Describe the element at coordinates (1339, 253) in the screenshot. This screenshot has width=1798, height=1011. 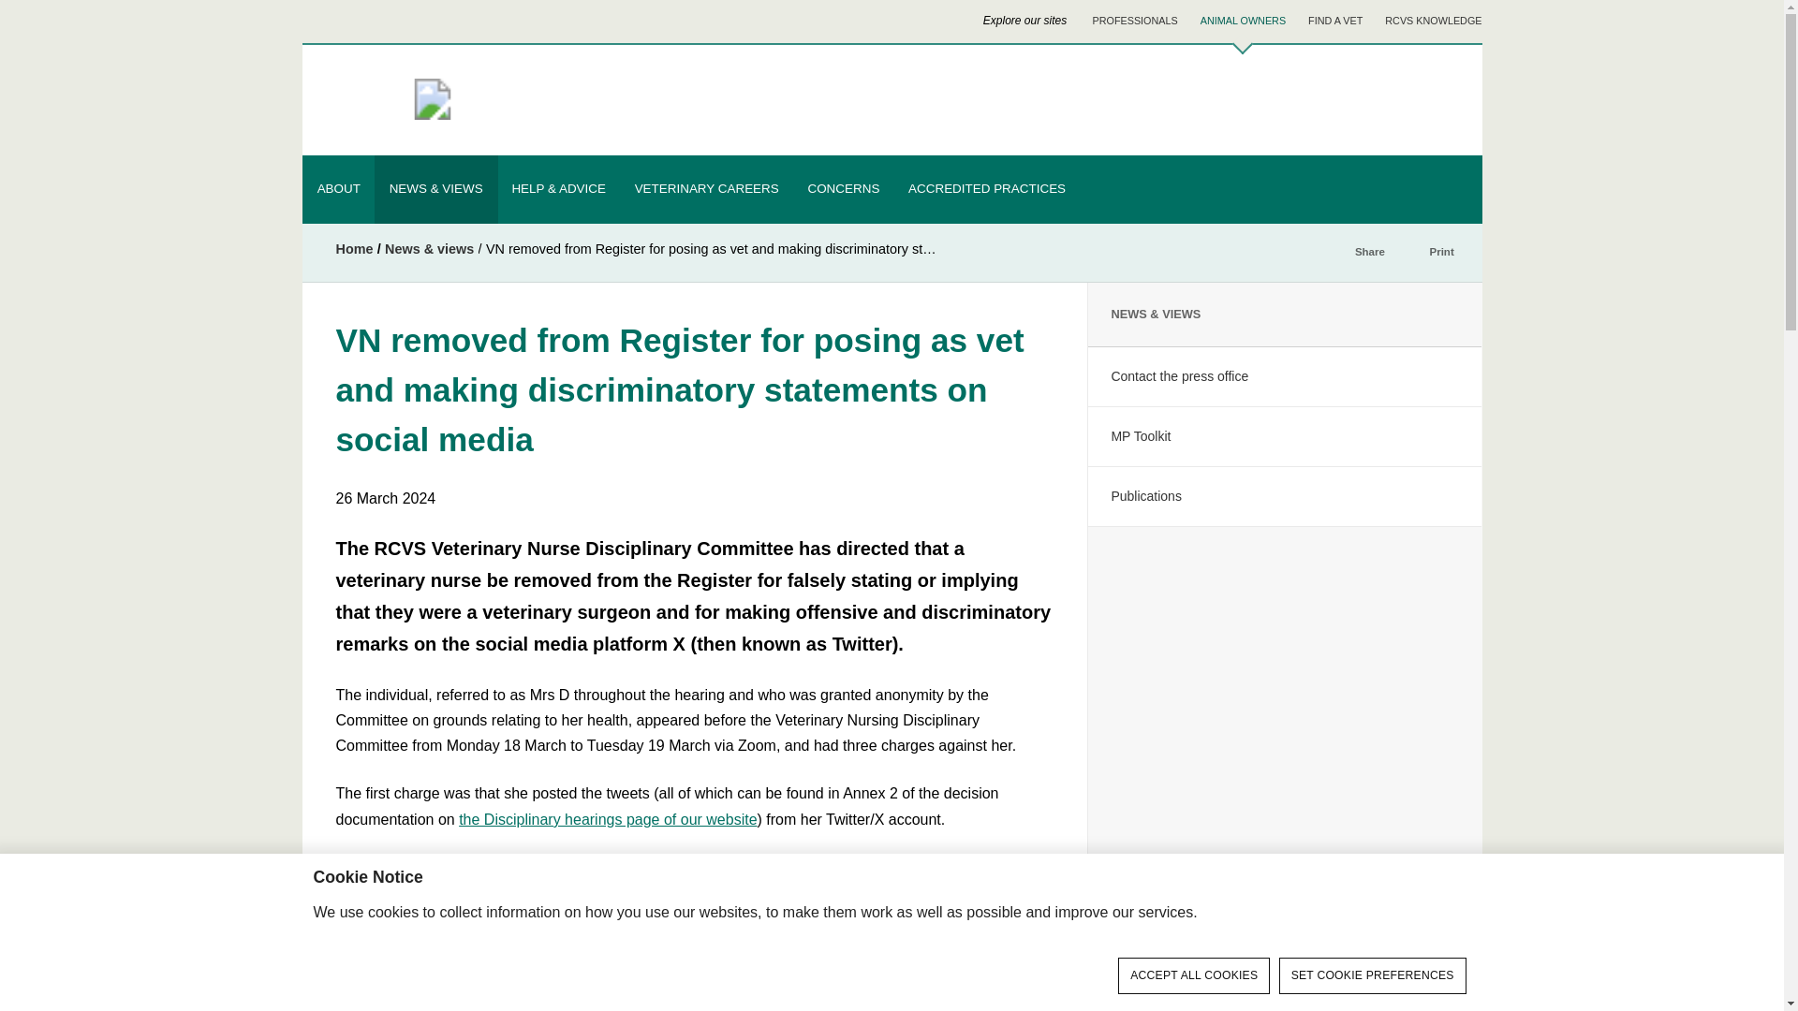
I see `share` at that location.